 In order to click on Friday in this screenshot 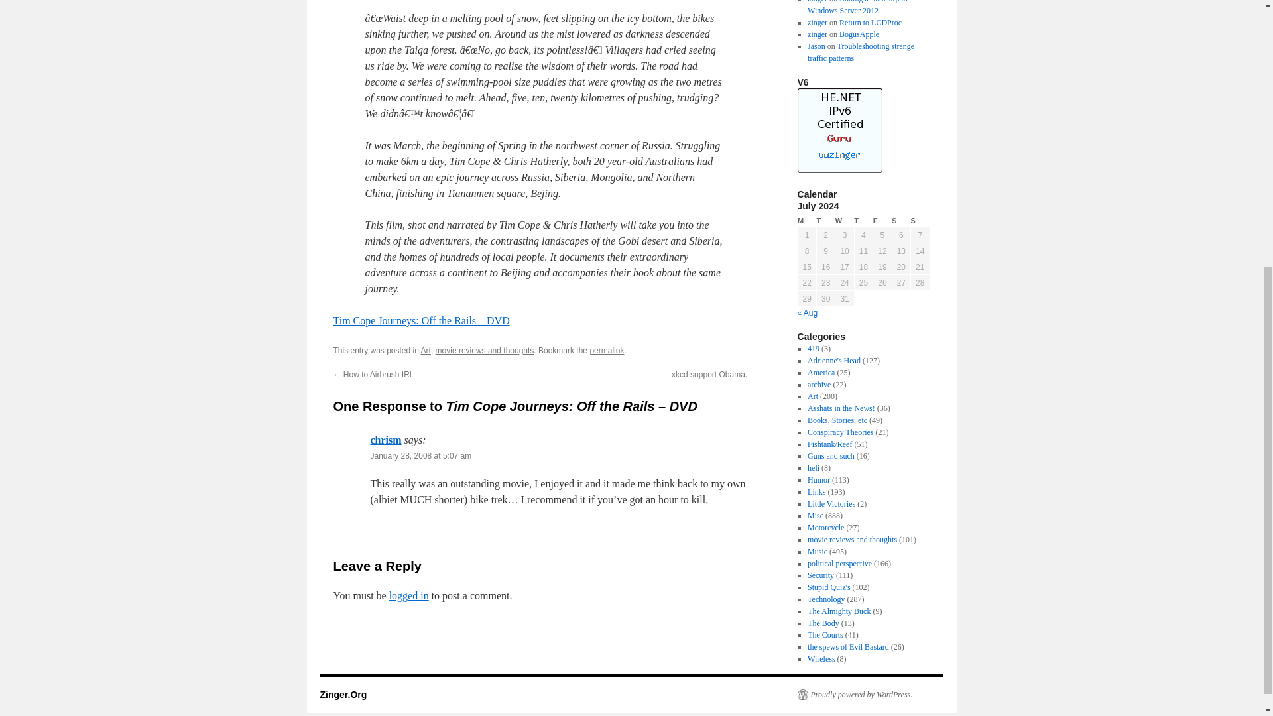, I will do `click(882, 221)`.